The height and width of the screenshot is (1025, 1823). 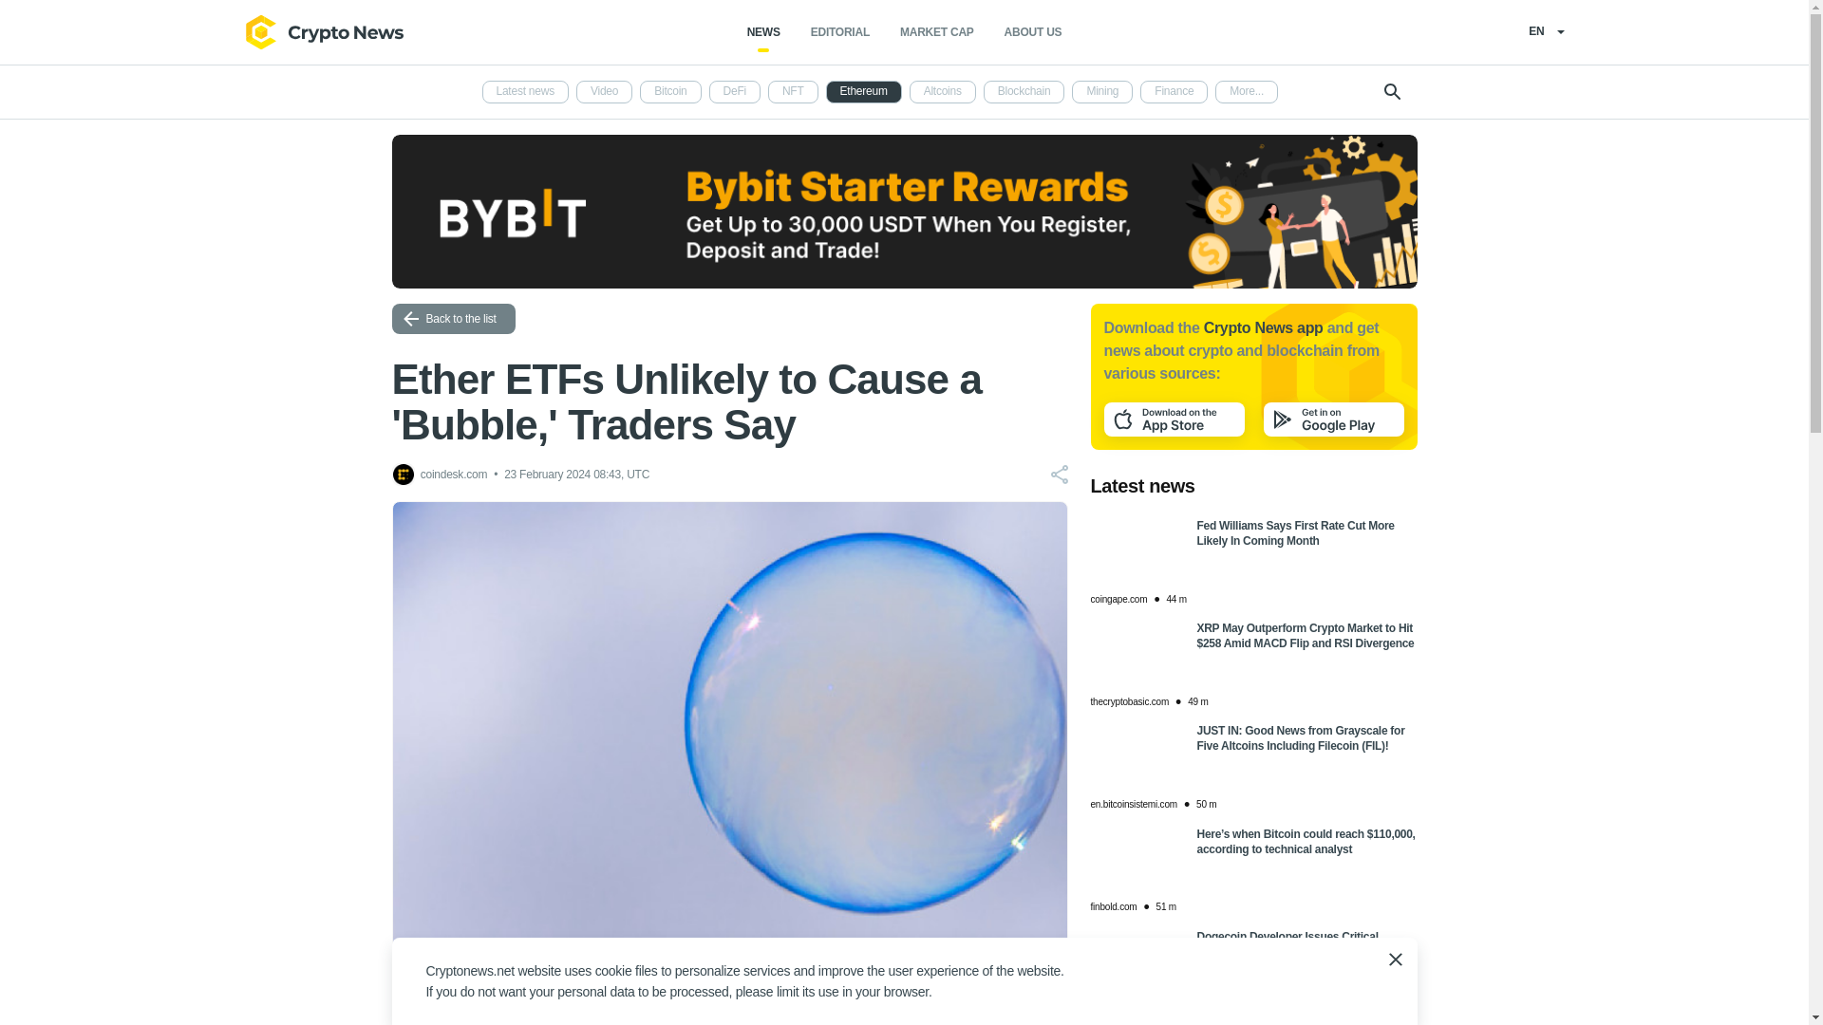 What do you see at coordinates (936, 32) in the screenshot?
I see `MARKET CAP` at bounding box center [936, 32].